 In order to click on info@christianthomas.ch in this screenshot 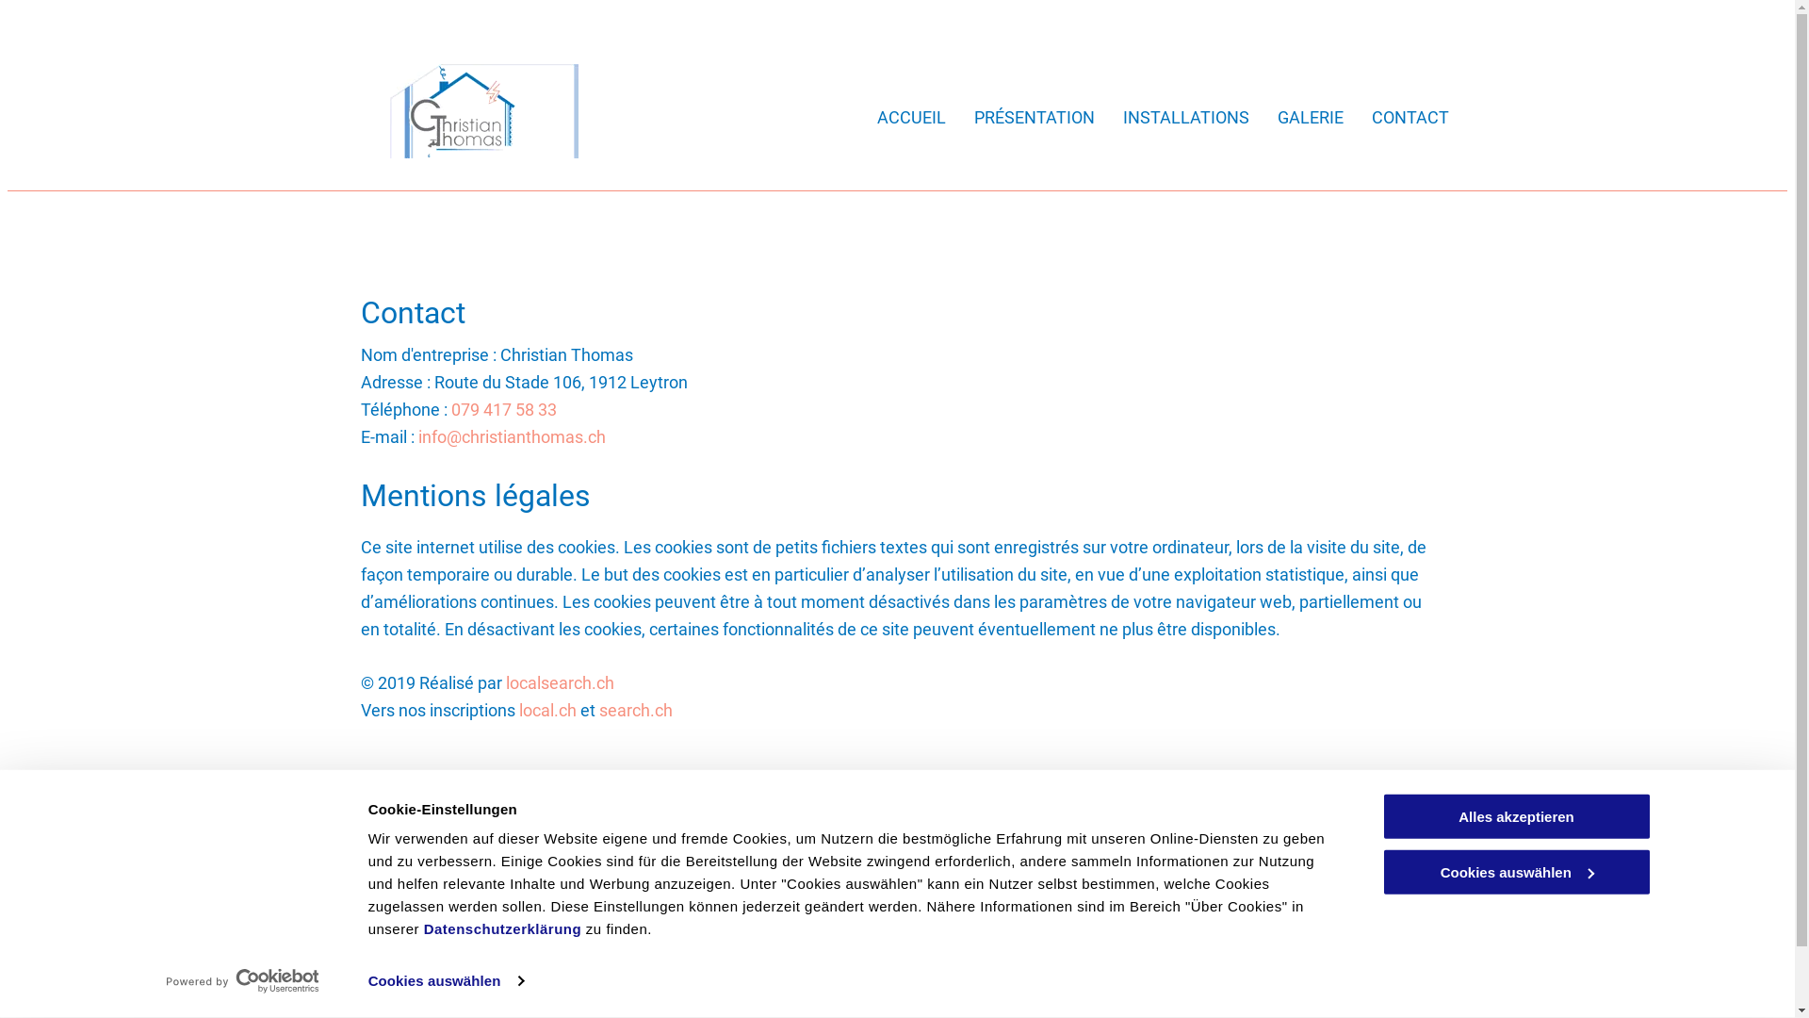, I will do `click(802, 981)`.